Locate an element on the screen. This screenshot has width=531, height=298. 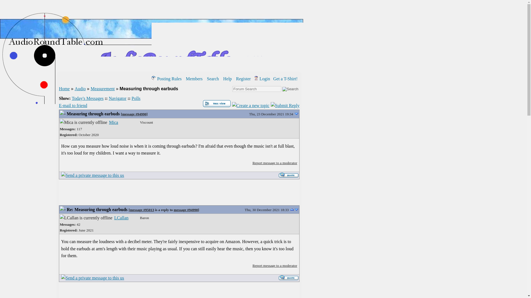
Mica is located at coordinates (113, 123).